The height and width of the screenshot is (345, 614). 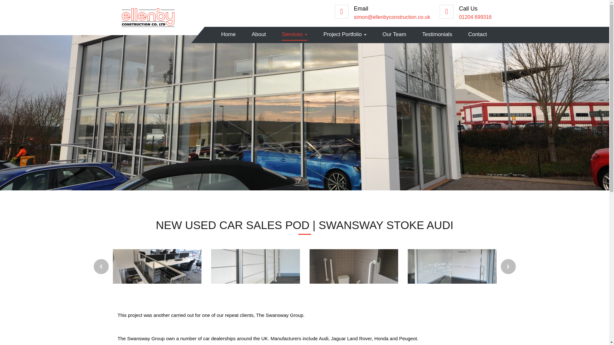 I want to click on Home, so click(x=228, y=34).